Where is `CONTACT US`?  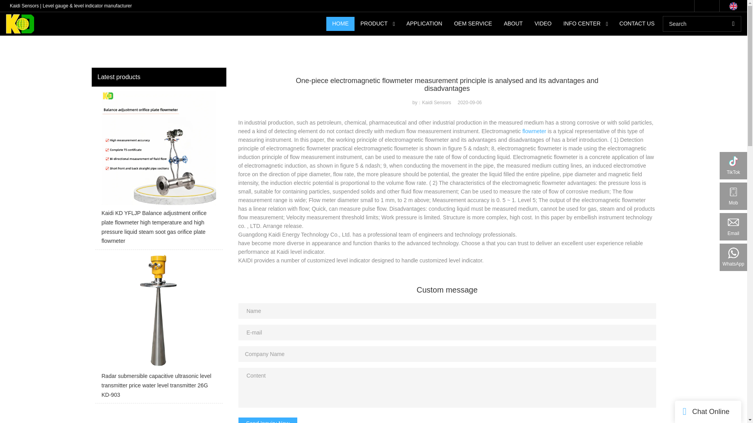 CONTACT US is located at coordinates (637, 23).